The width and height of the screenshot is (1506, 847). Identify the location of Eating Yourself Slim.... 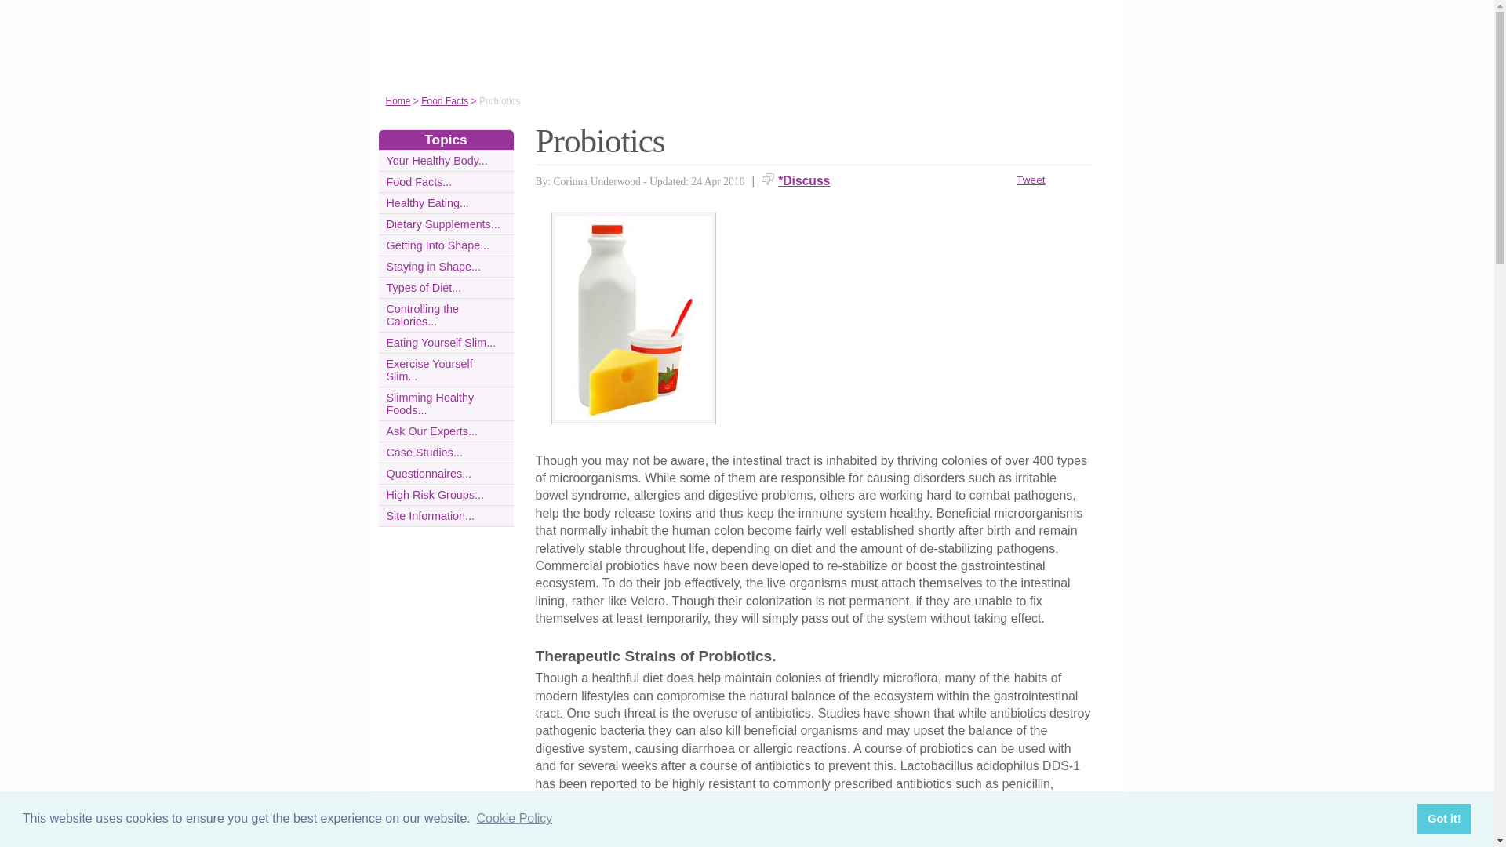
(440, 342).